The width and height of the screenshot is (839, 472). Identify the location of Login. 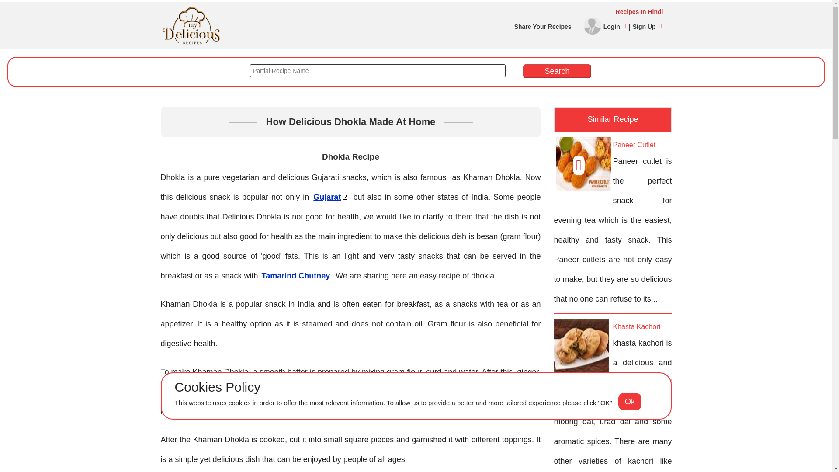
(614, 26).